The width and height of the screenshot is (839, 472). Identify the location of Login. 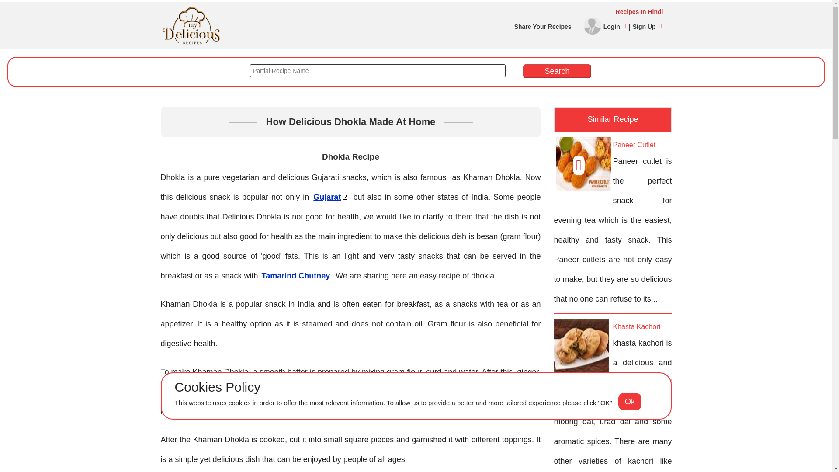
(614, 26).